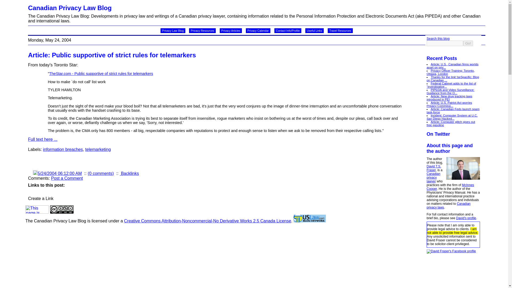 This screenshot has width=512, height=288. I want to click on permanent link, so click(59, 173).